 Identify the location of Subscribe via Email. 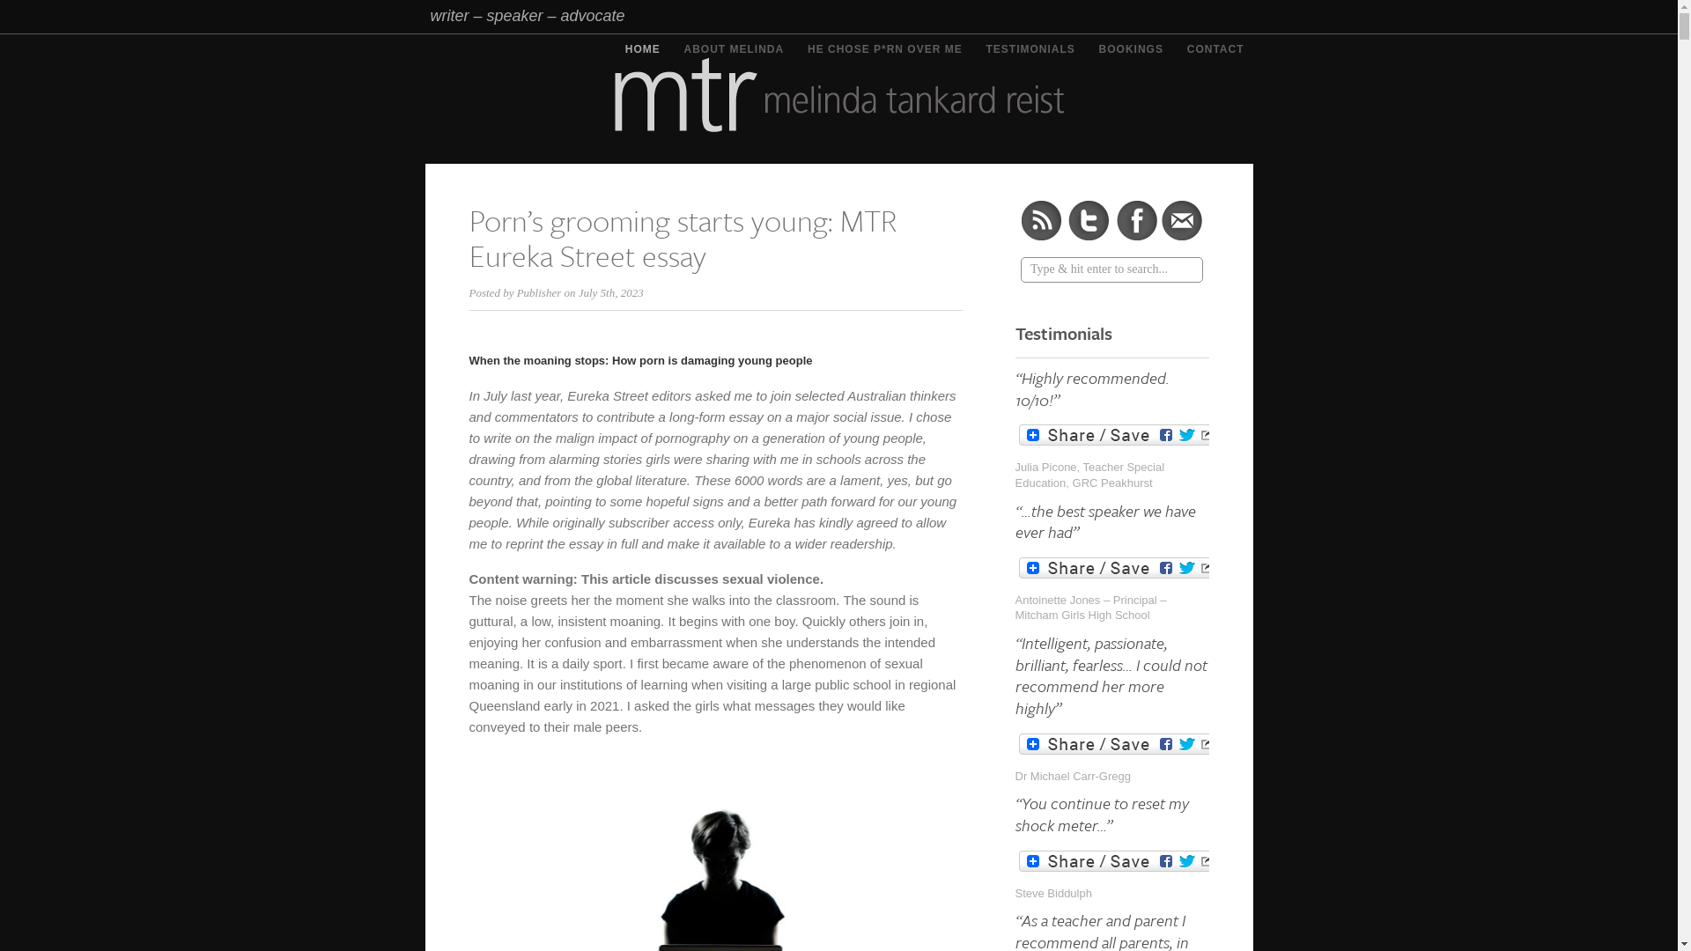
(1182, 220).